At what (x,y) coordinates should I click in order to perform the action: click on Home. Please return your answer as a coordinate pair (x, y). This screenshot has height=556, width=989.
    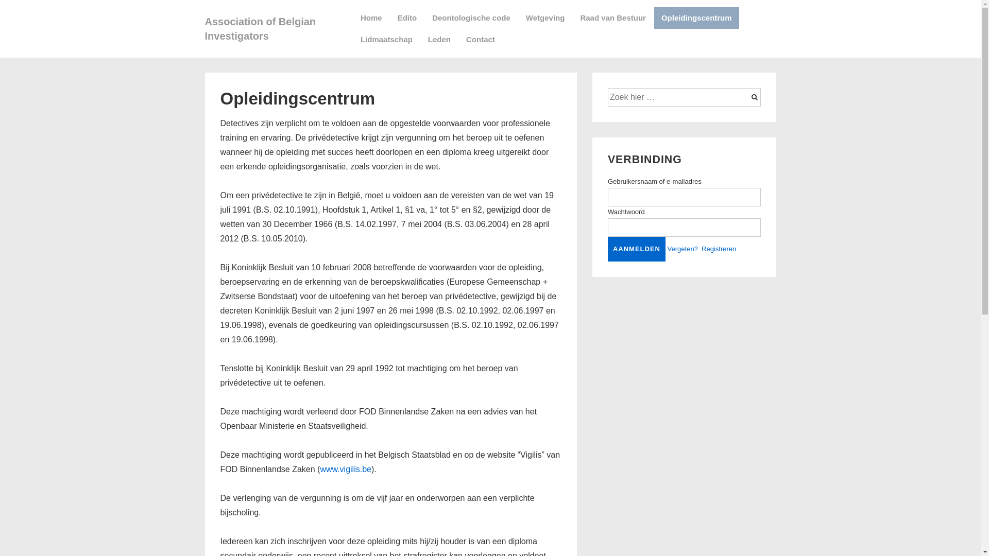
    Looking at the image, I should click on (371, 19).